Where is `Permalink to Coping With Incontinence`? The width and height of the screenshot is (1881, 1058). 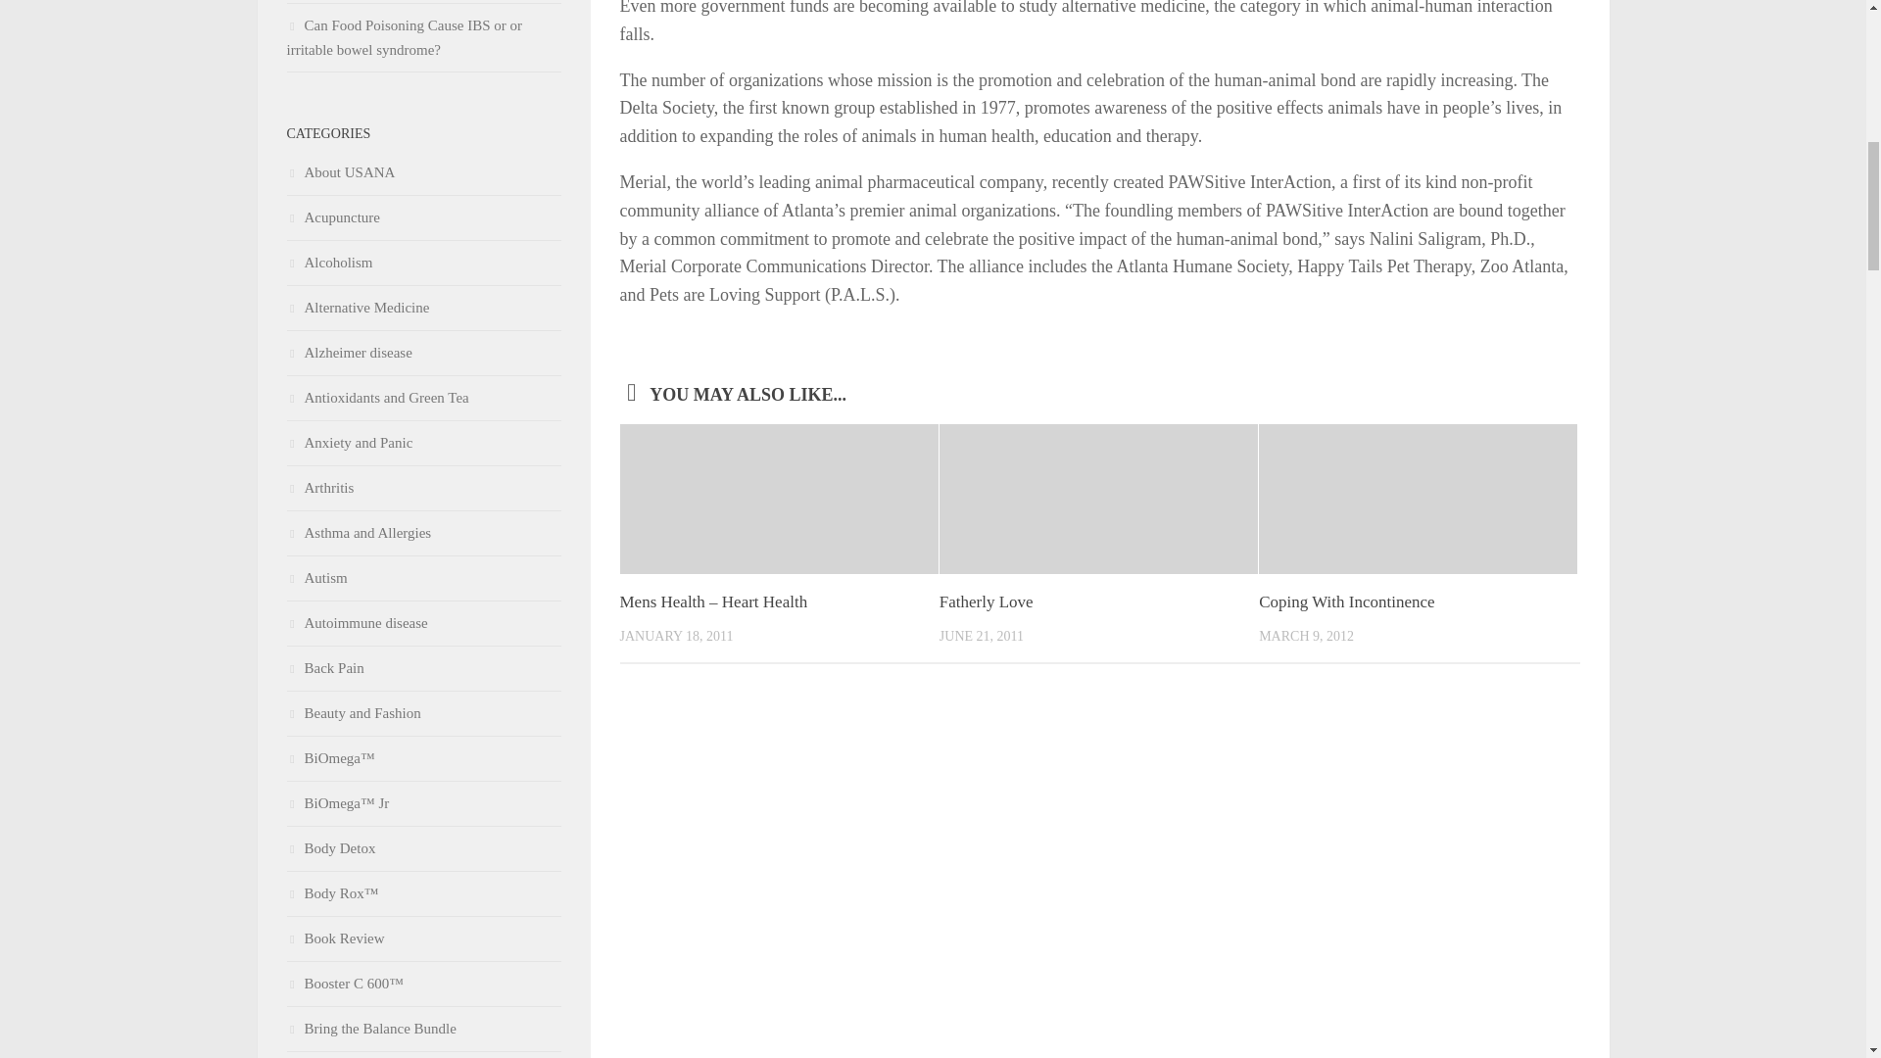 Permalink to Coping With Incontinence is located at coordinates (1346, 601).